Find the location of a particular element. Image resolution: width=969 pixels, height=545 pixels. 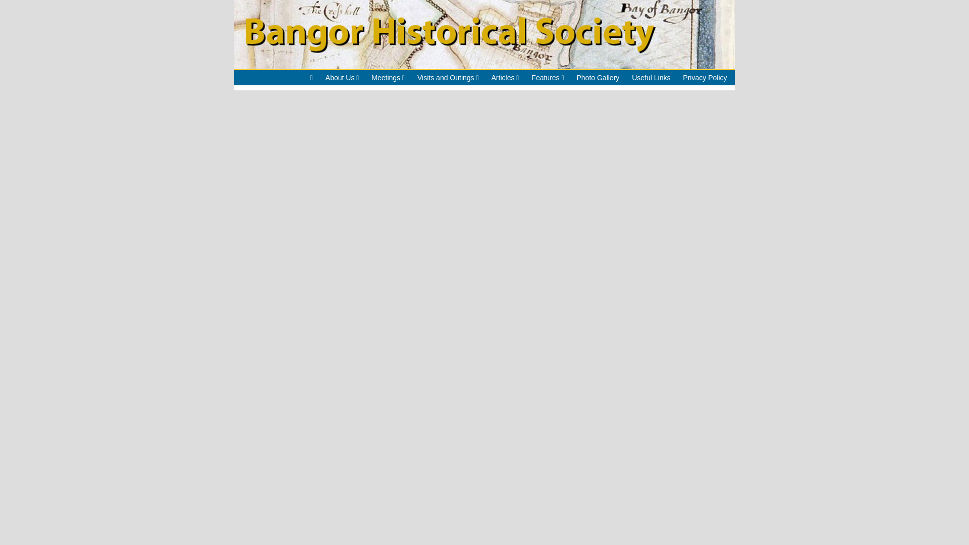

Privacy Policy is located at coordinates (705, 78).